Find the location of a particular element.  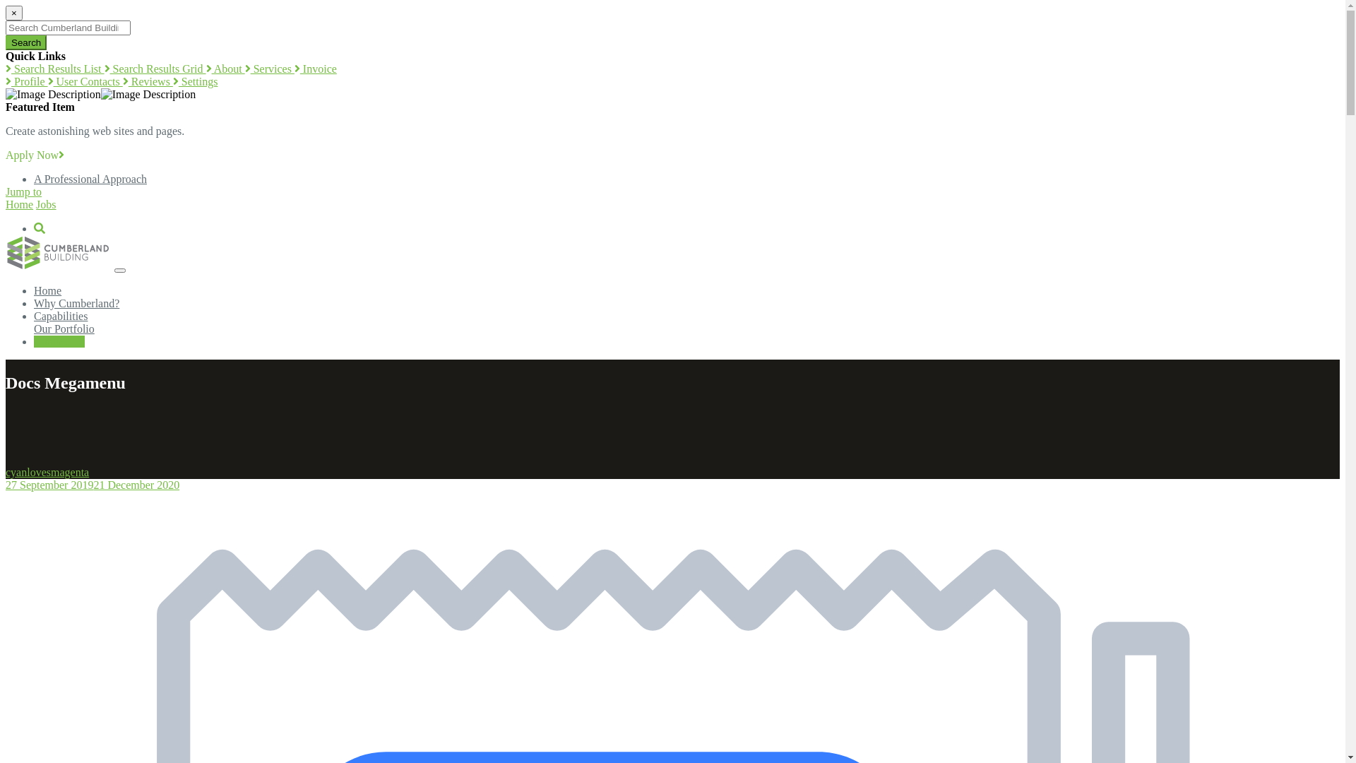

Search is located at coordinates (26, 42).